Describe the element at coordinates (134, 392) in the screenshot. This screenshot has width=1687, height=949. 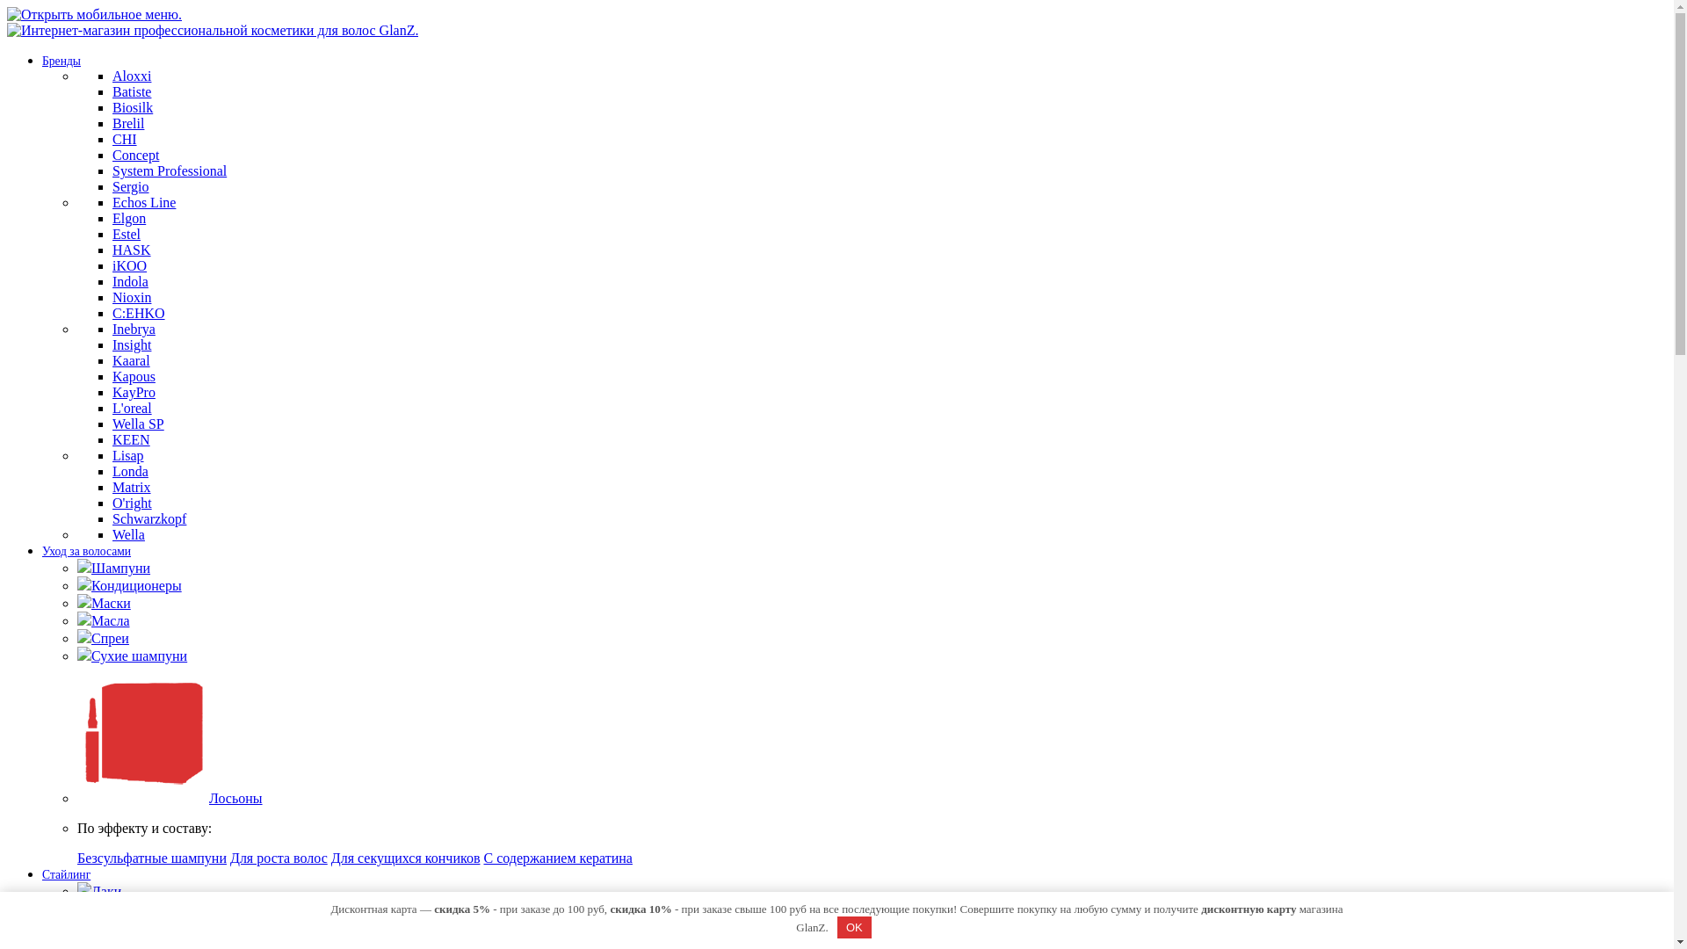
I see `KayPro` at that location.